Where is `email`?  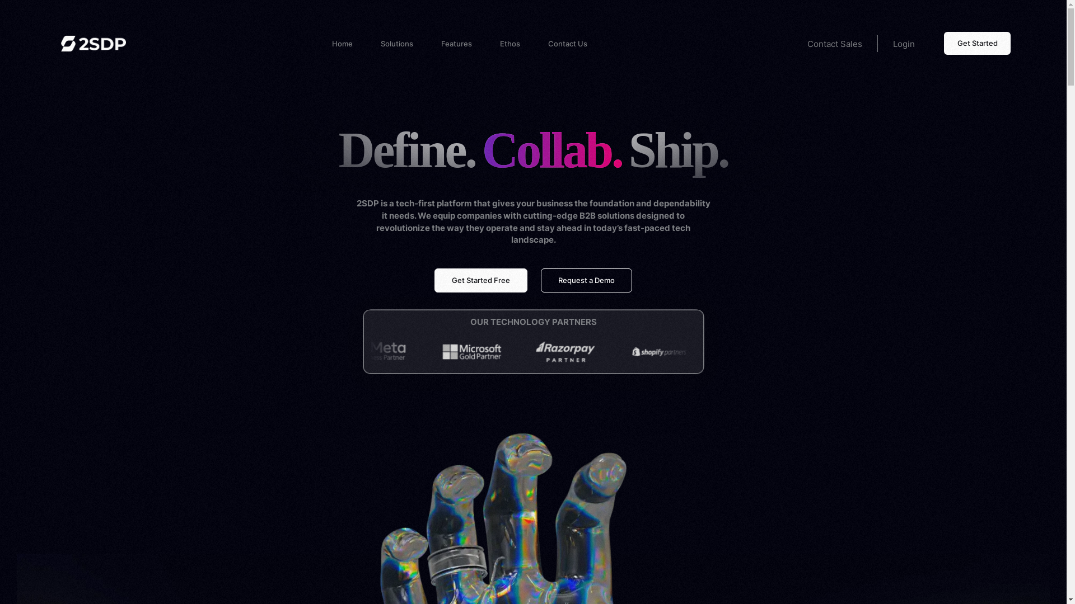
email is located at coordinates (225, 455).